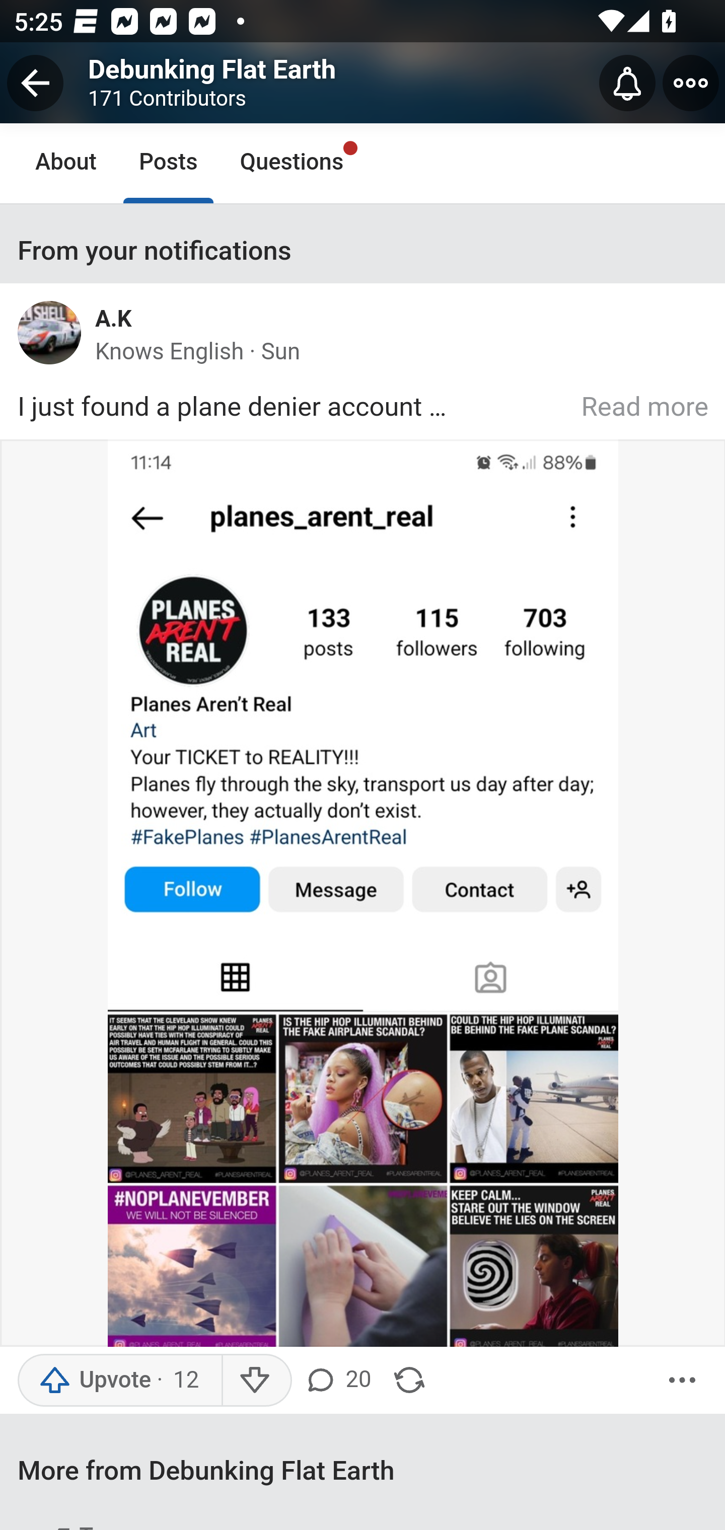 The height and width of the screenshot is (1530, 725). Describe the element at coordinates (337, 1380) in the screenshot. I see `20 comments` at that location.